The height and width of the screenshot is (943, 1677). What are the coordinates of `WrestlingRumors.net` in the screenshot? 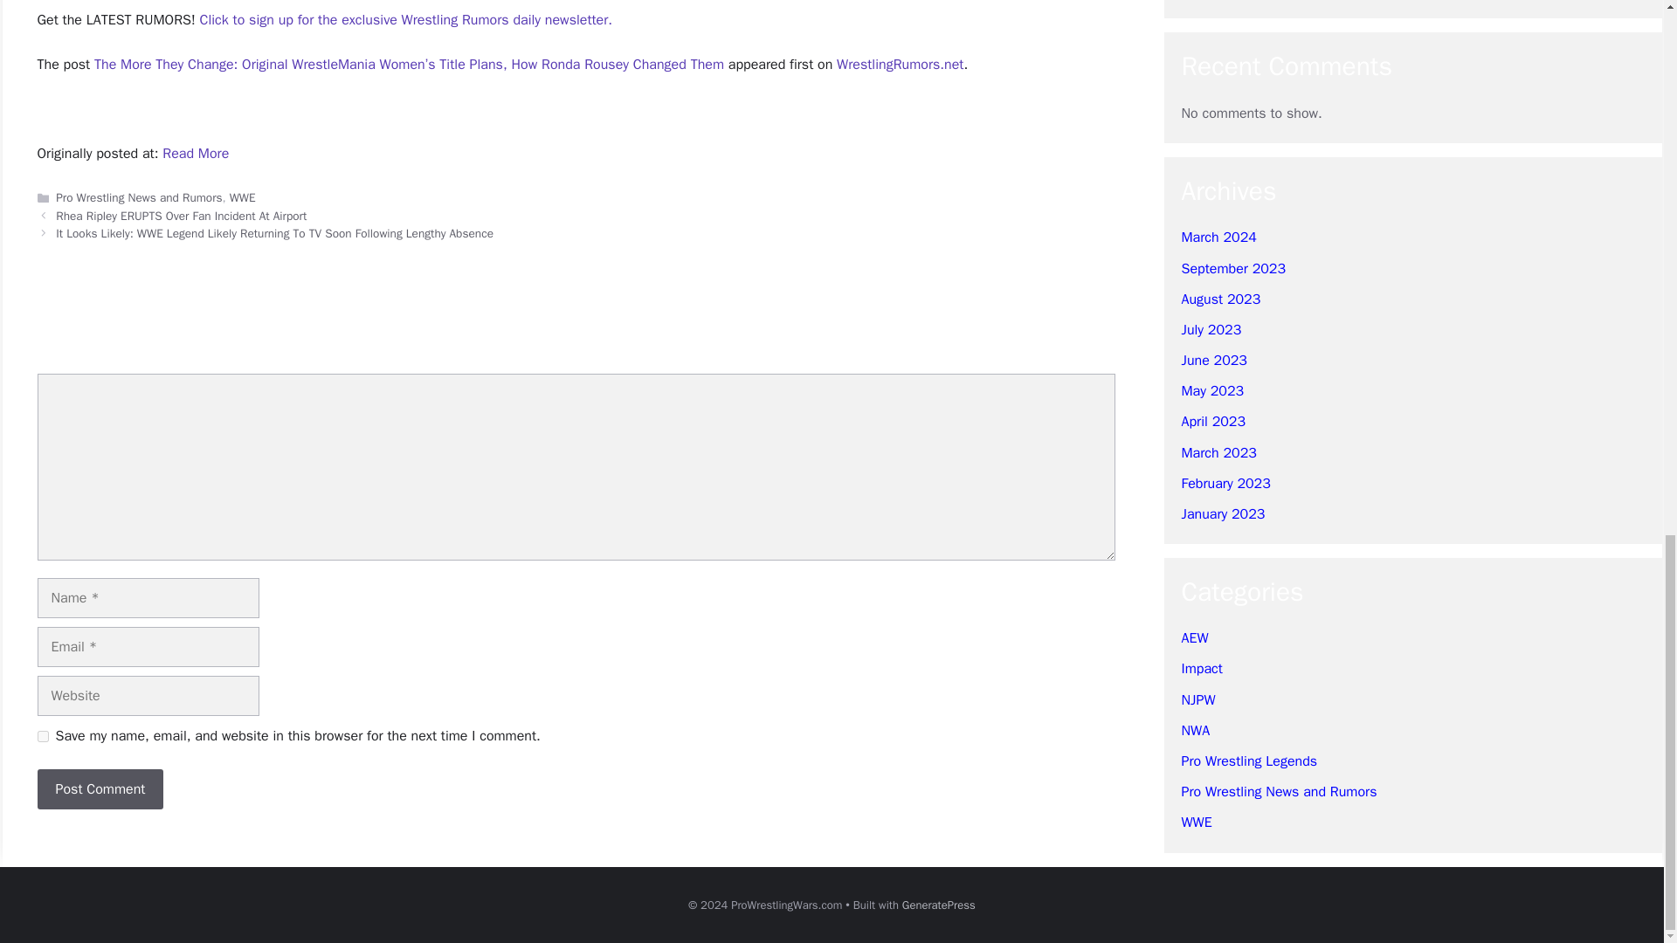 It's located at (900, 65).